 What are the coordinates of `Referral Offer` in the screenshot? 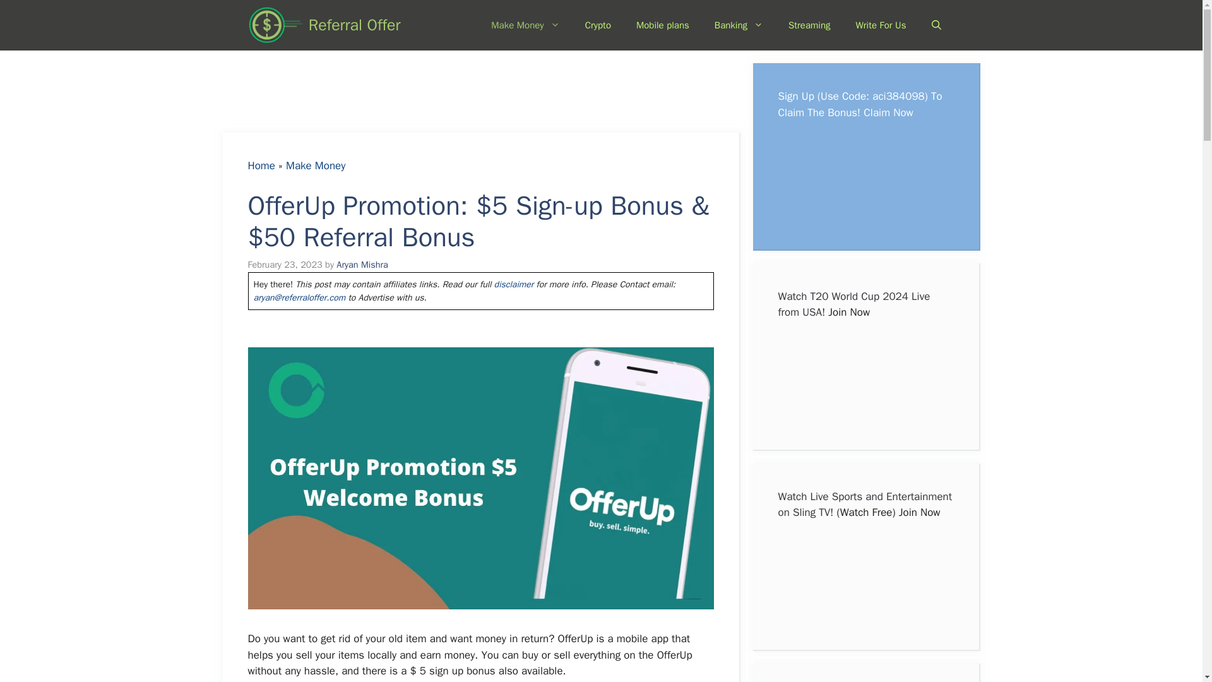 It's located at (274, 25).